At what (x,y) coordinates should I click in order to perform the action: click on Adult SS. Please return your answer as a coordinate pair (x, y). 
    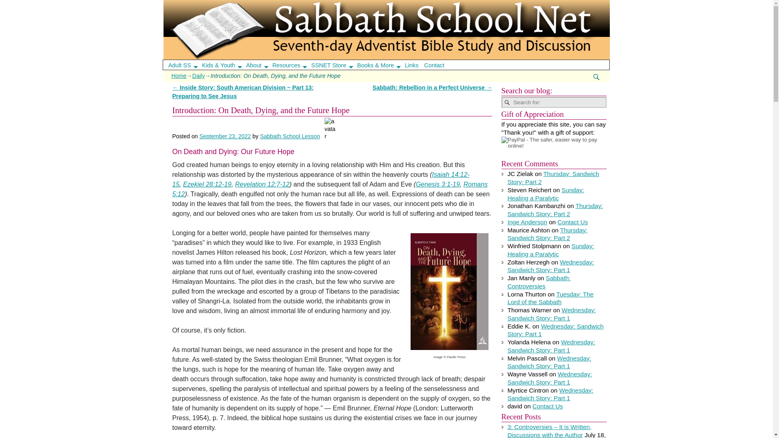
    Looking at the image, I should click on (185, 65).